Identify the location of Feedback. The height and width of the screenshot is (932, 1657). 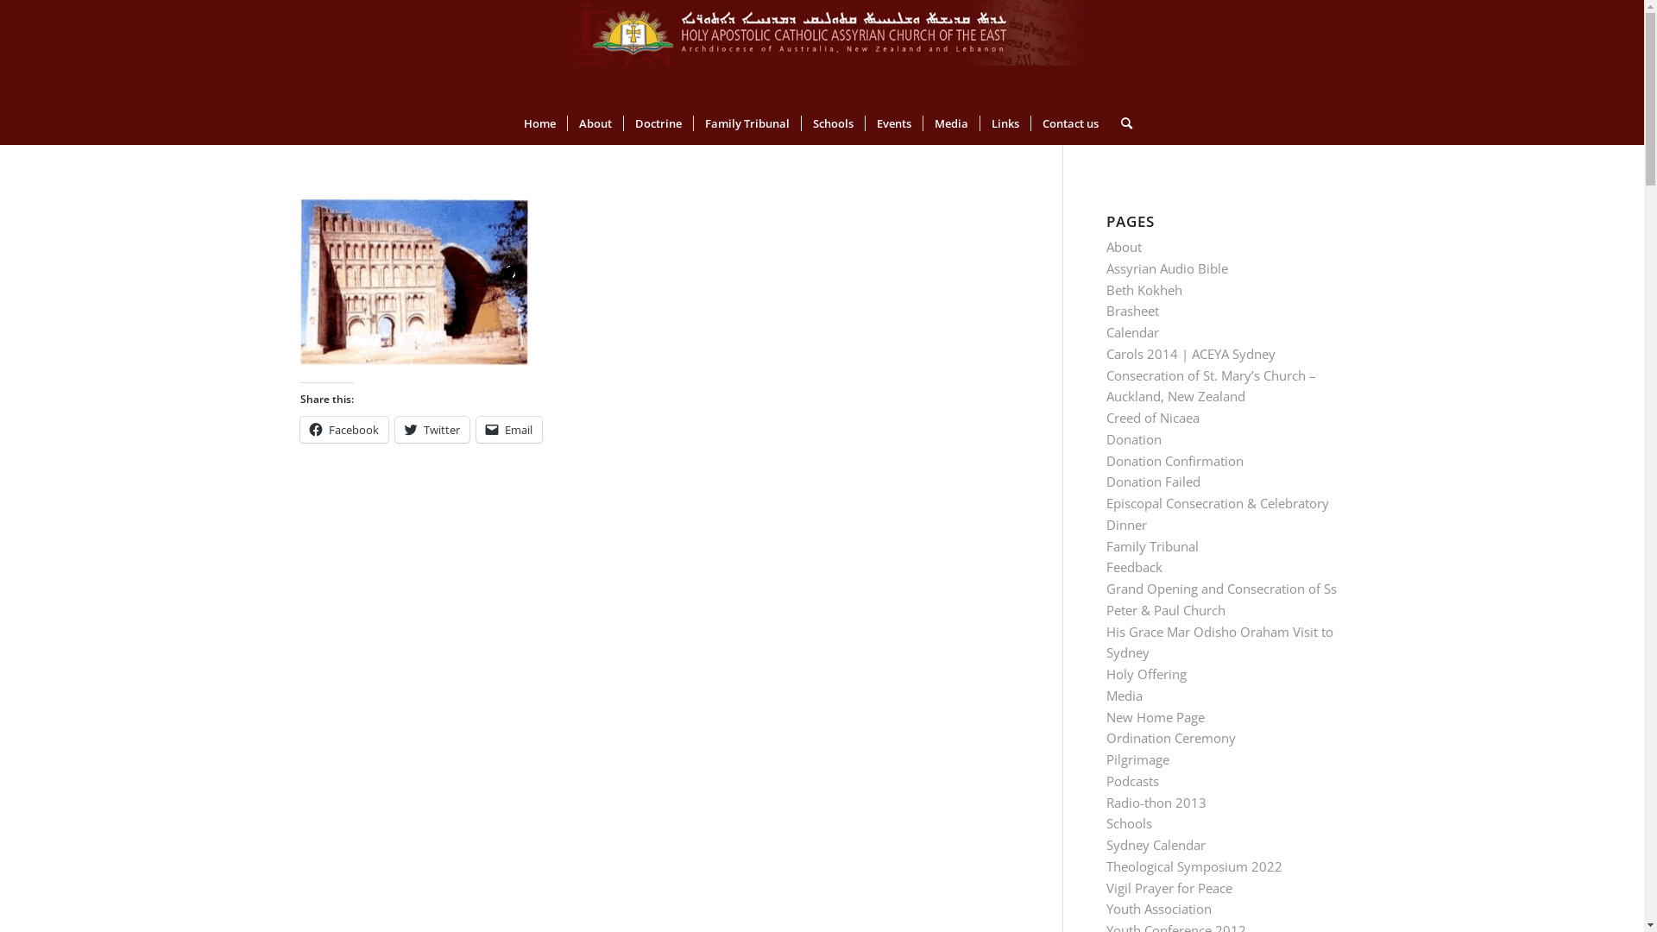
(1134, 567).